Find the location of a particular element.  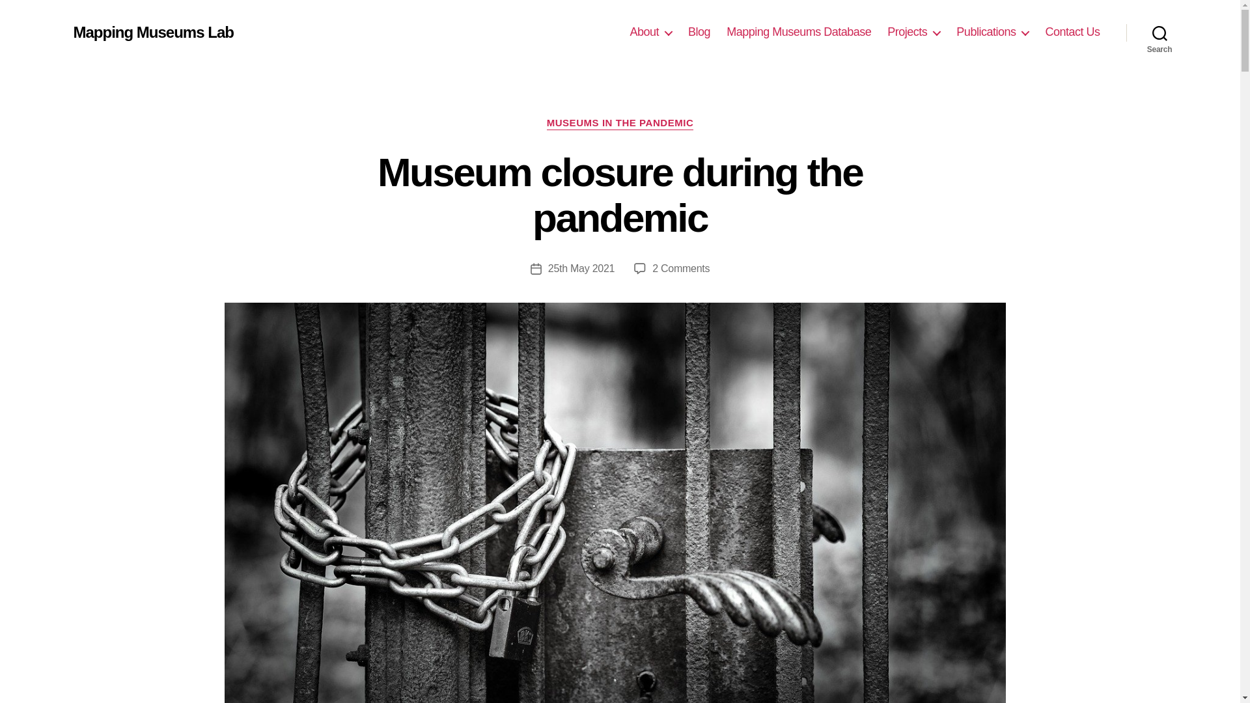

Contact Us is located at coordinates (1072, 32).